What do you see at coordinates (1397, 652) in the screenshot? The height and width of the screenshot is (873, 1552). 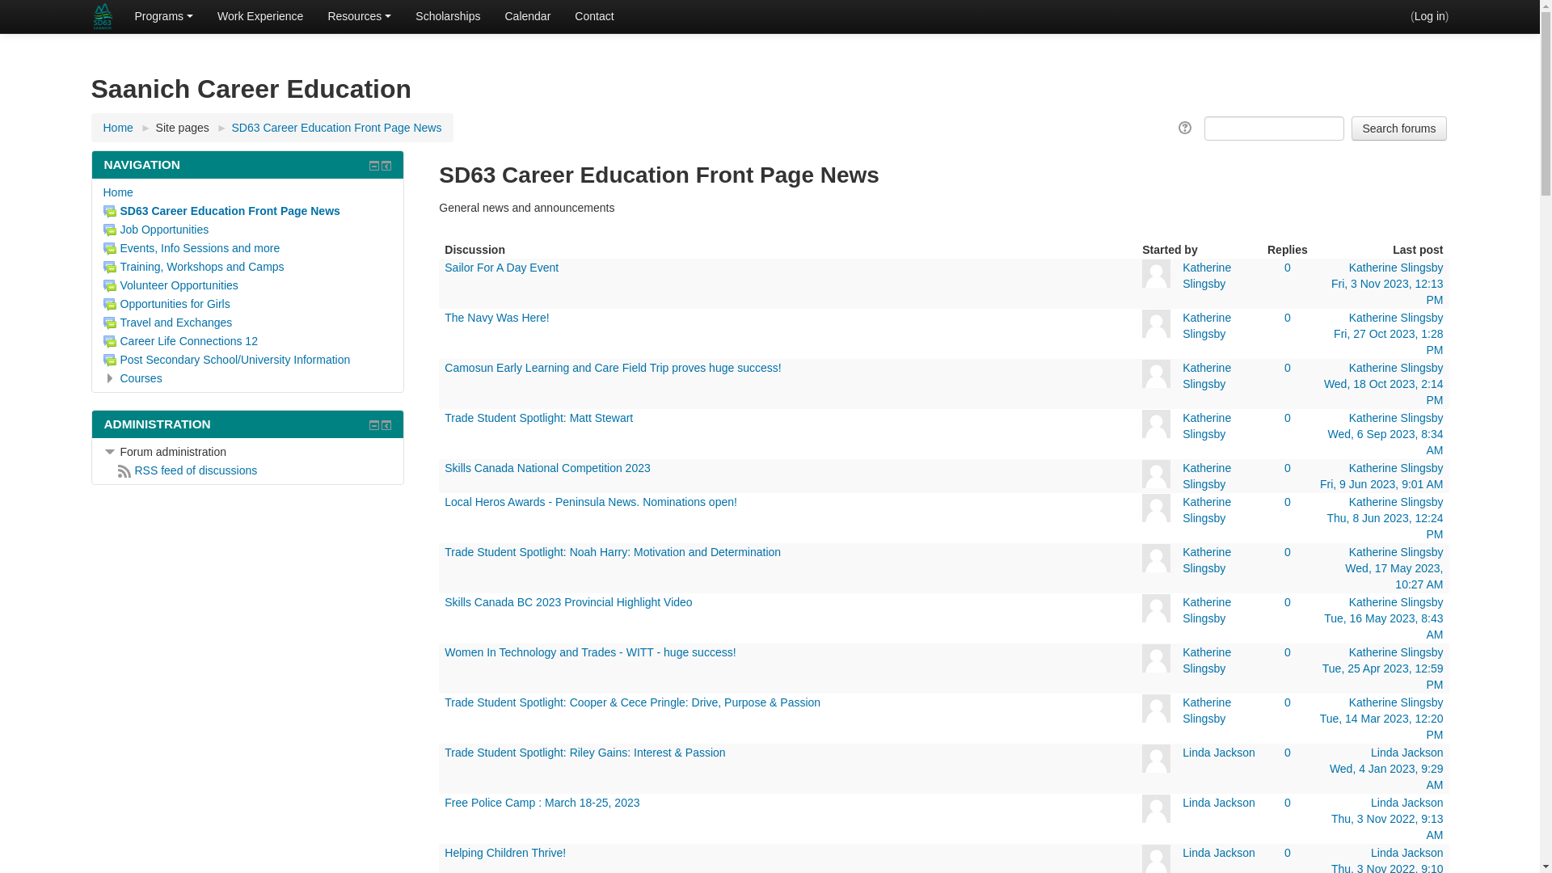 I see `Katherine Slingsby` at bounding box center [1397, 652].